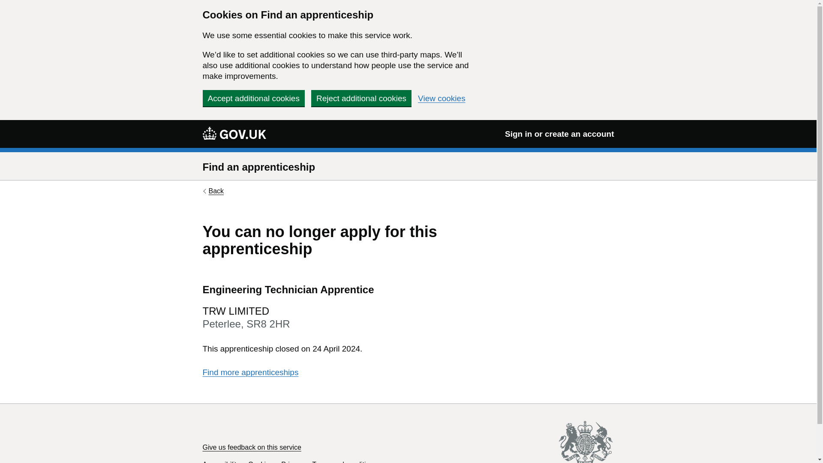 The image size is (823, 463). I want to click on Accessibility, so click(221, 462).